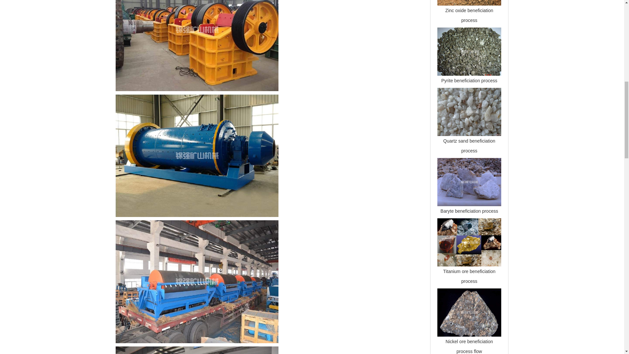 The image size is (629, 354). I want to click on Quartz sand beneficiation process, so click(469, 146).